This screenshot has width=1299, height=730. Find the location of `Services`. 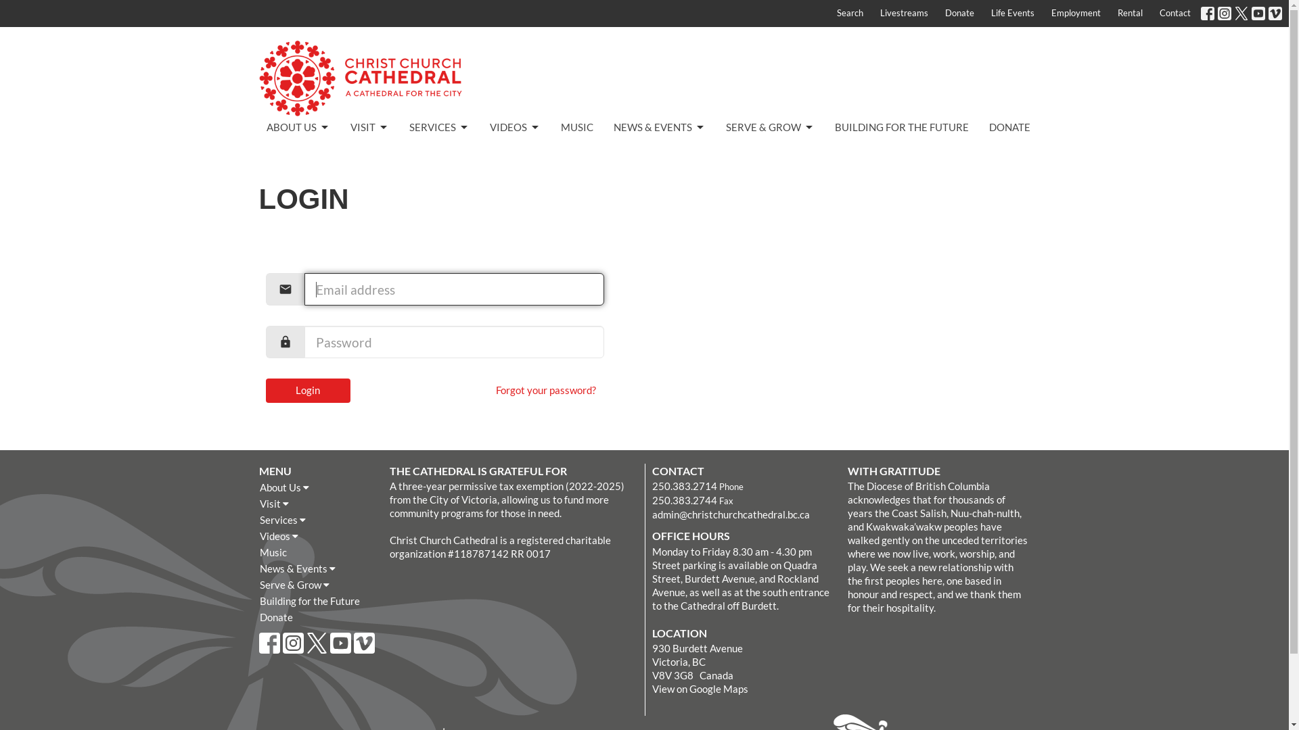

Services is located at coordinates (317, 520).